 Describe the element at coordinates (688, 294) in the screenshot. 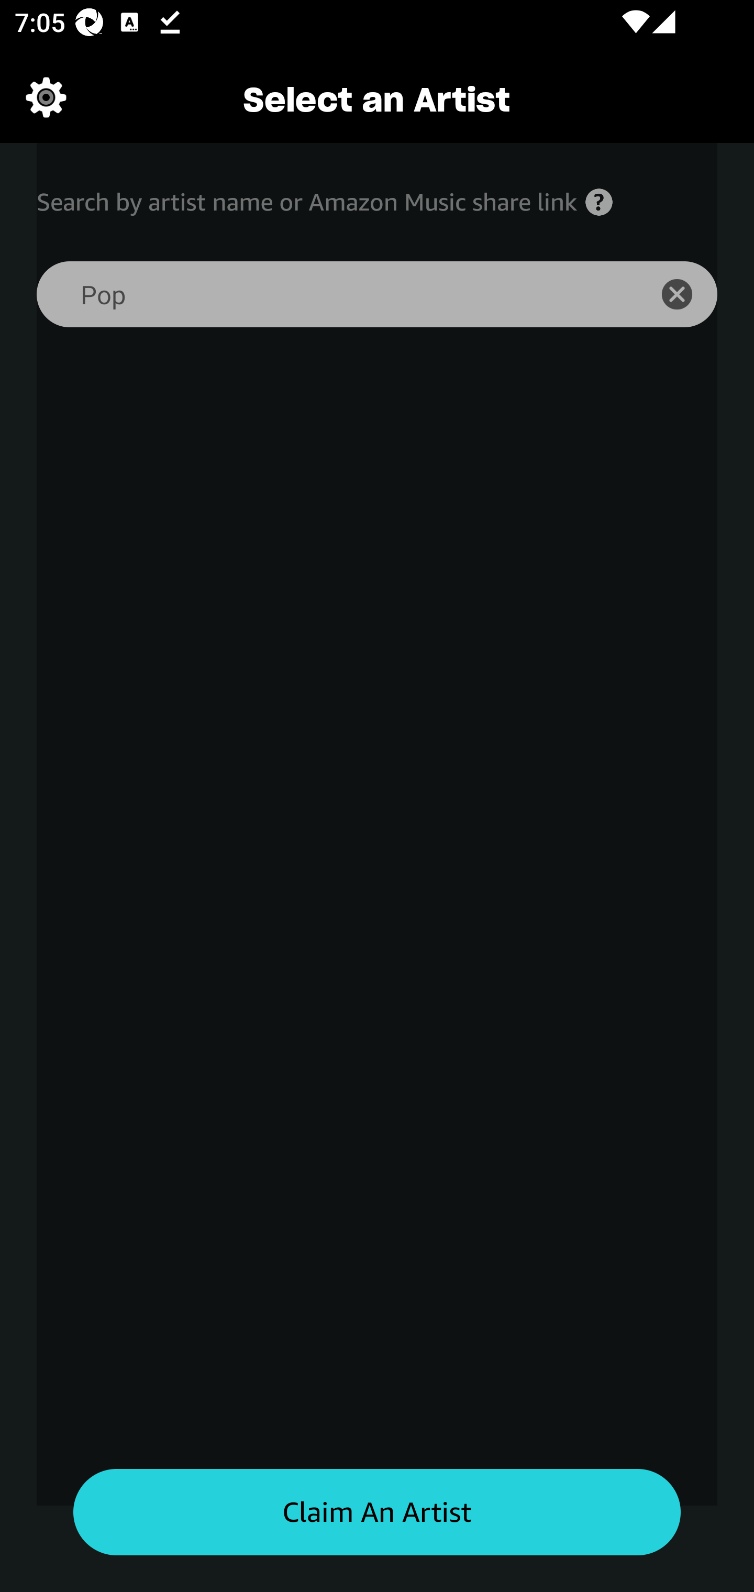

I see ` icon` at that location.